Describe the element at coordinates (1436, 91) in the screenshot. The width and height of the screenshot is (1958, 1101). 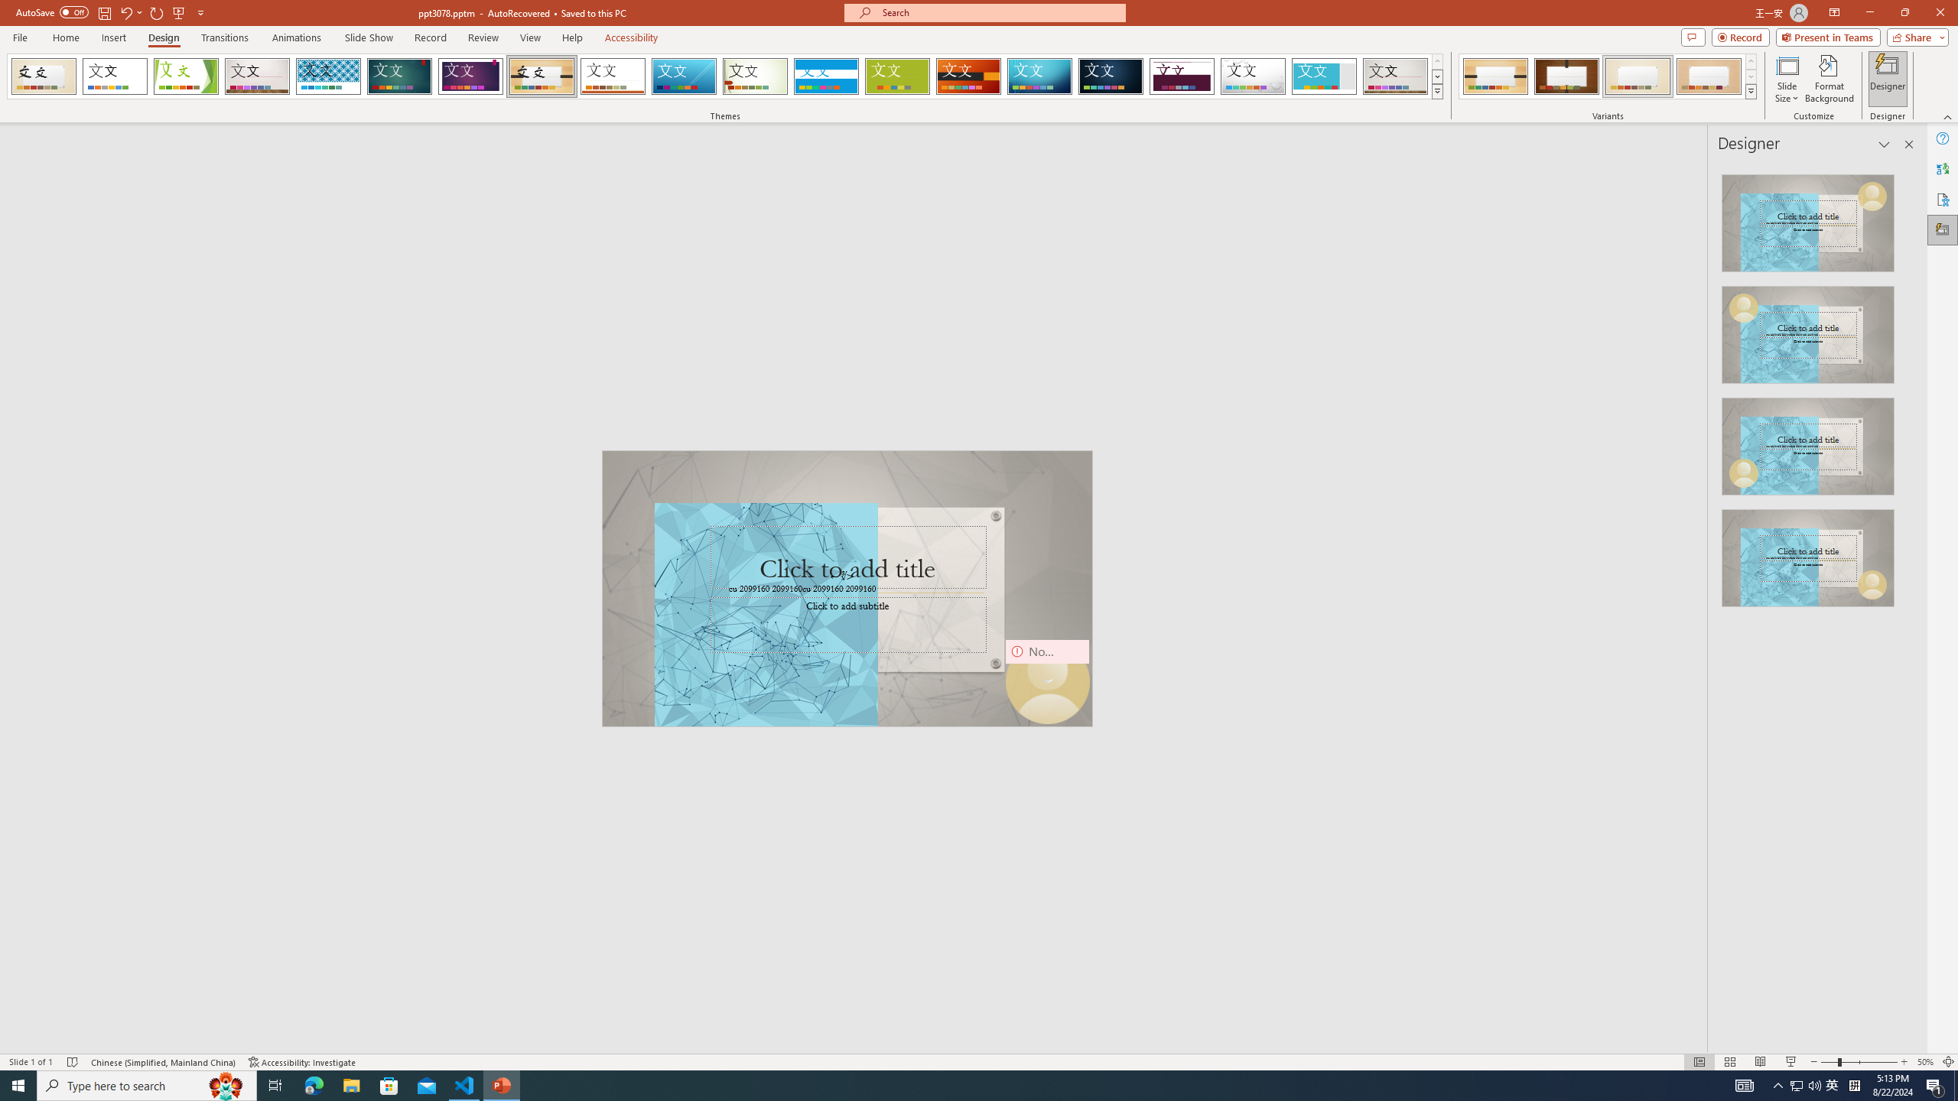
I see `Themes` at that location.